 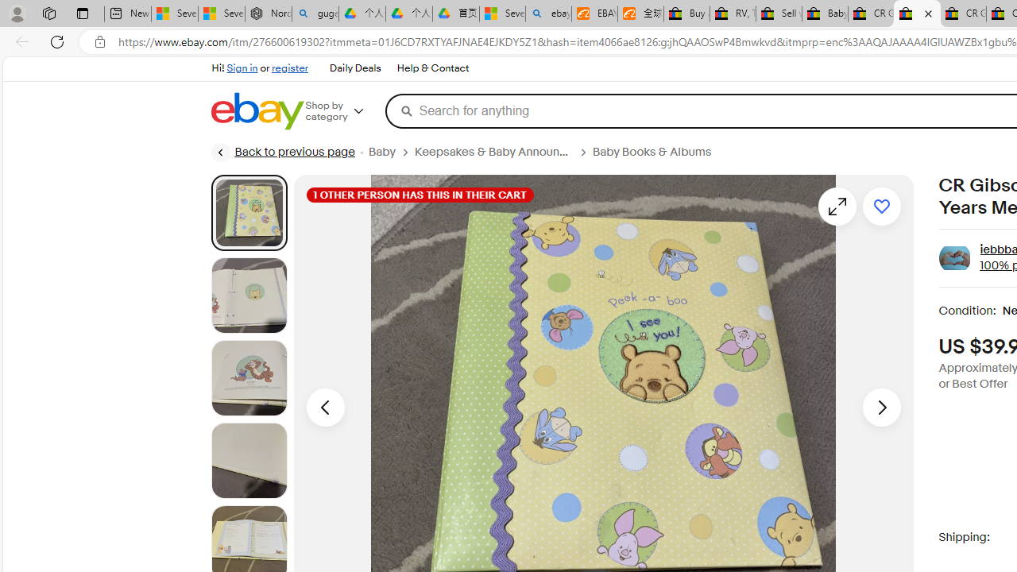 I want to click on Sign in, so click(x=242, y=68).